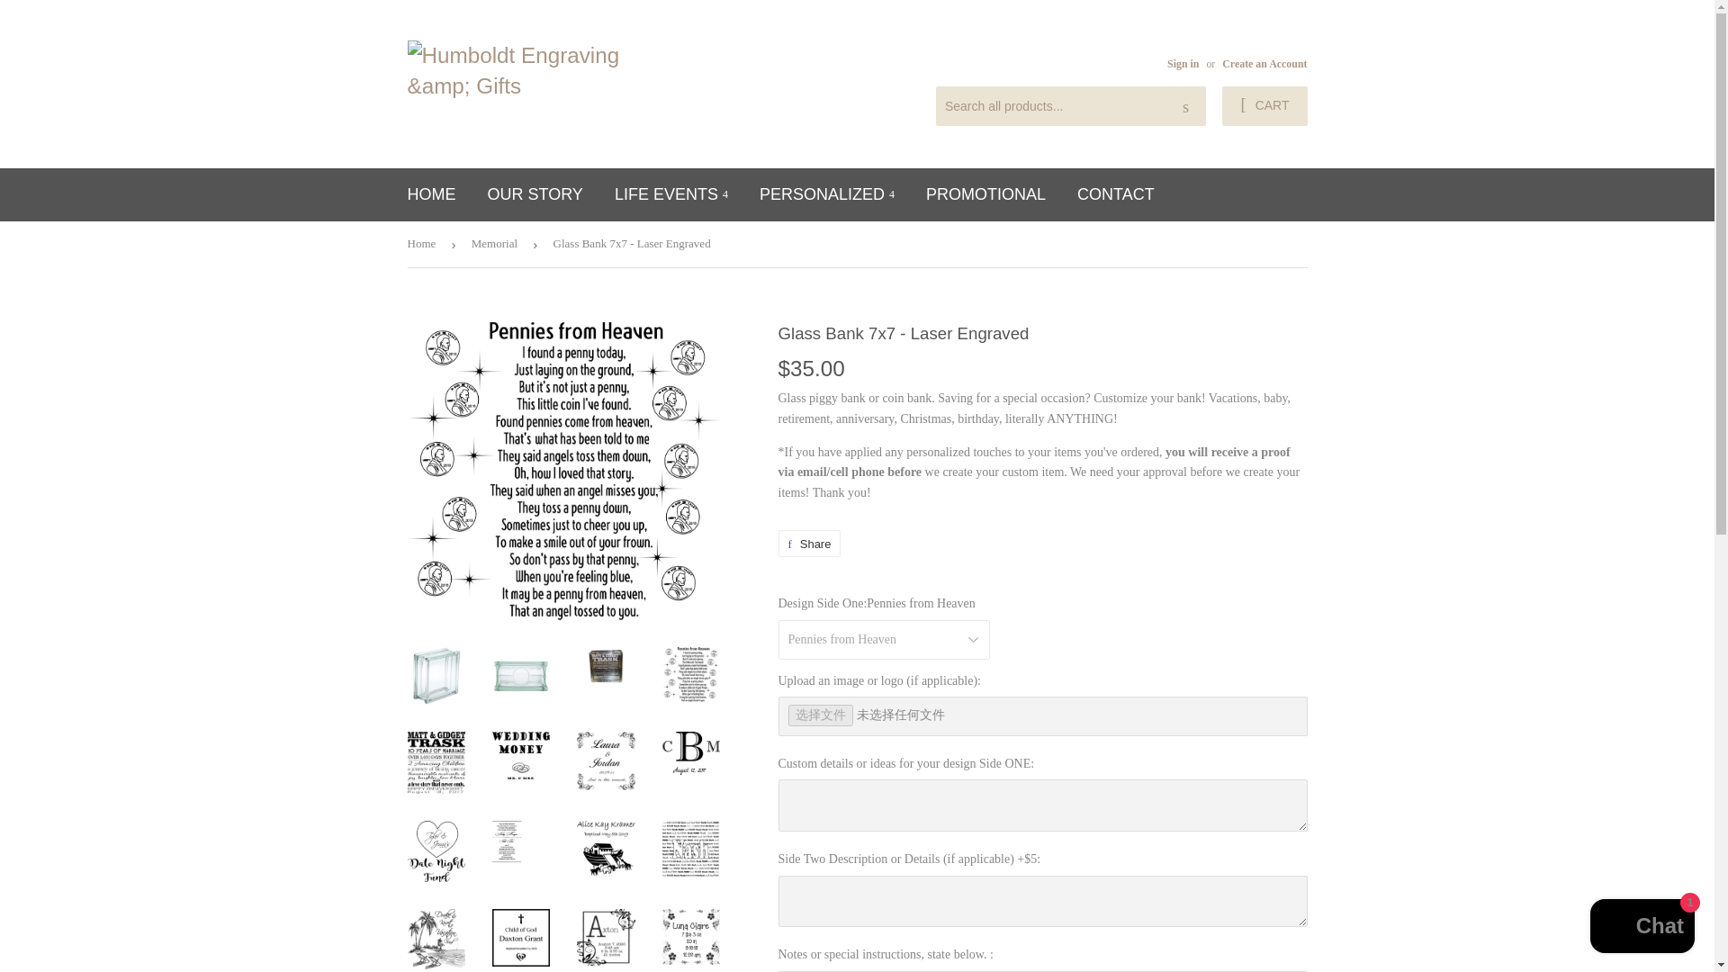 This screenshot has height=972, width=1728. What do you see at coordinates (1642, 928) in the screenshot?
I see `Shopify online store chat` at bounding box center [1642, 928].